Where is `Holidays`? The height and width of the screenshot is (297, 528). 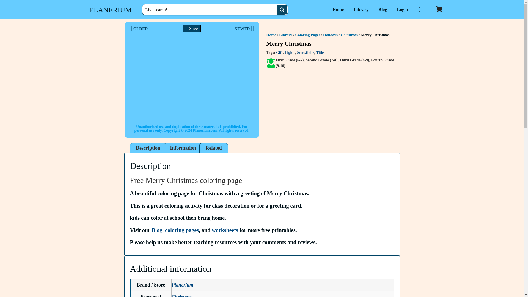 Holidays is located at coordinates (331, 35).